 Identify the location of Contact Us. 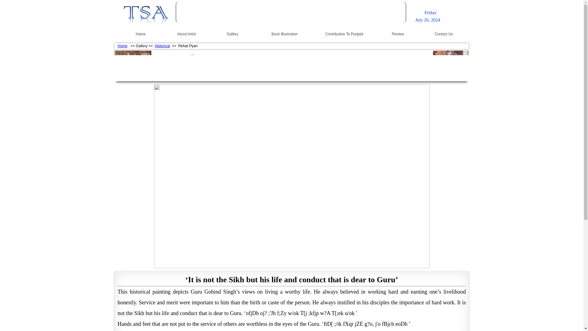
(443, 32).